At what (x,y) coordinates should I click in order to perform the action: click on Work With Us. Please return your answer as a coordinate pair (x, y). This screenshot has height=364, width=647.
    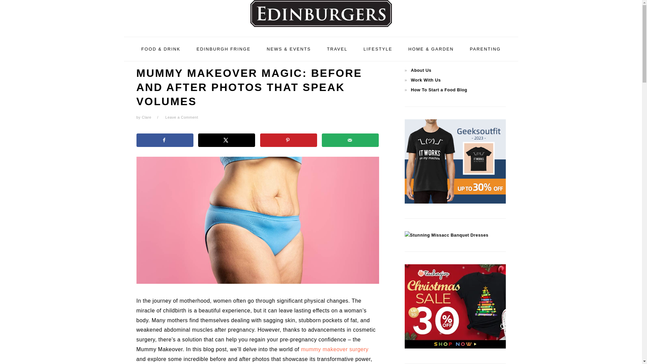
    Looking at the image, I should click on (426, 80).